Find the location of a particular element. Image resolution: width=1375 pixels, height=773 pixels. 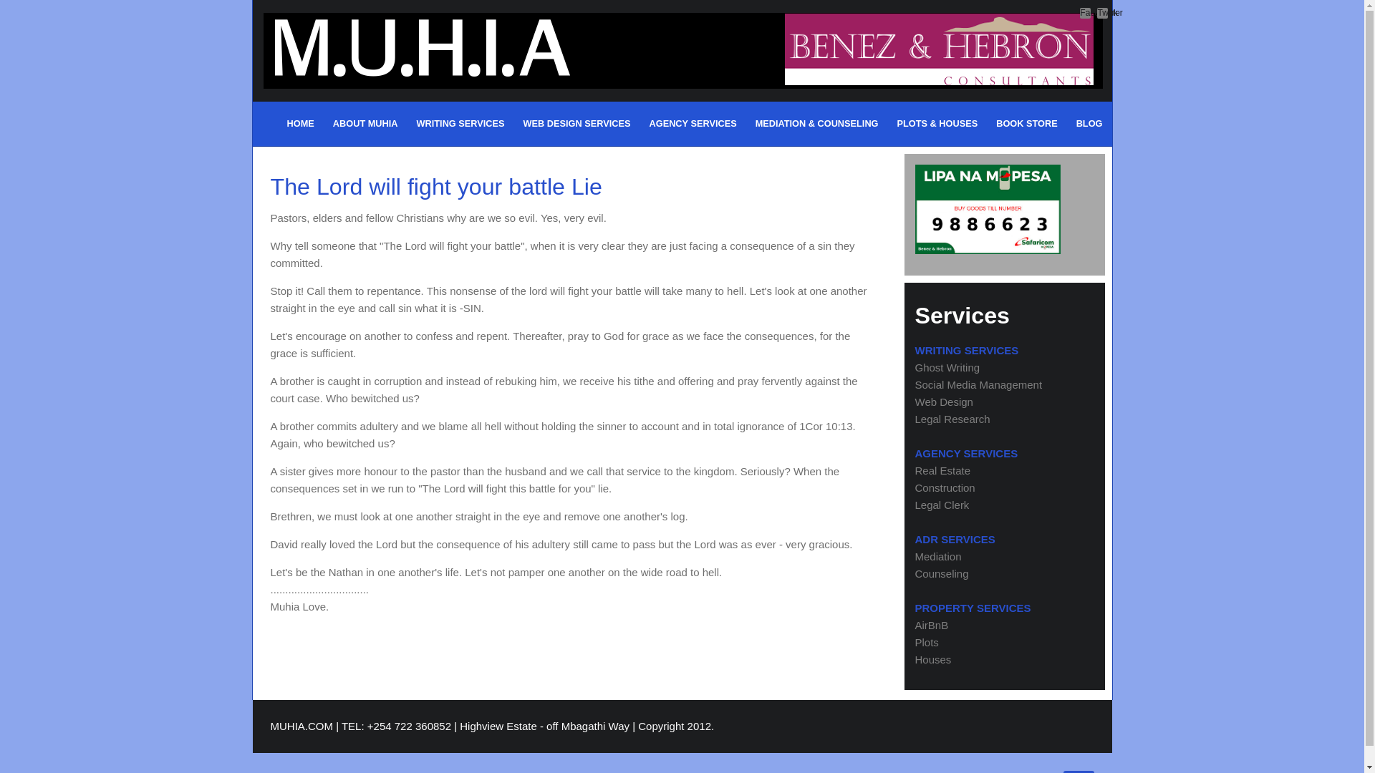

AGENCY SERVICES is located at coordinates (693, 123).